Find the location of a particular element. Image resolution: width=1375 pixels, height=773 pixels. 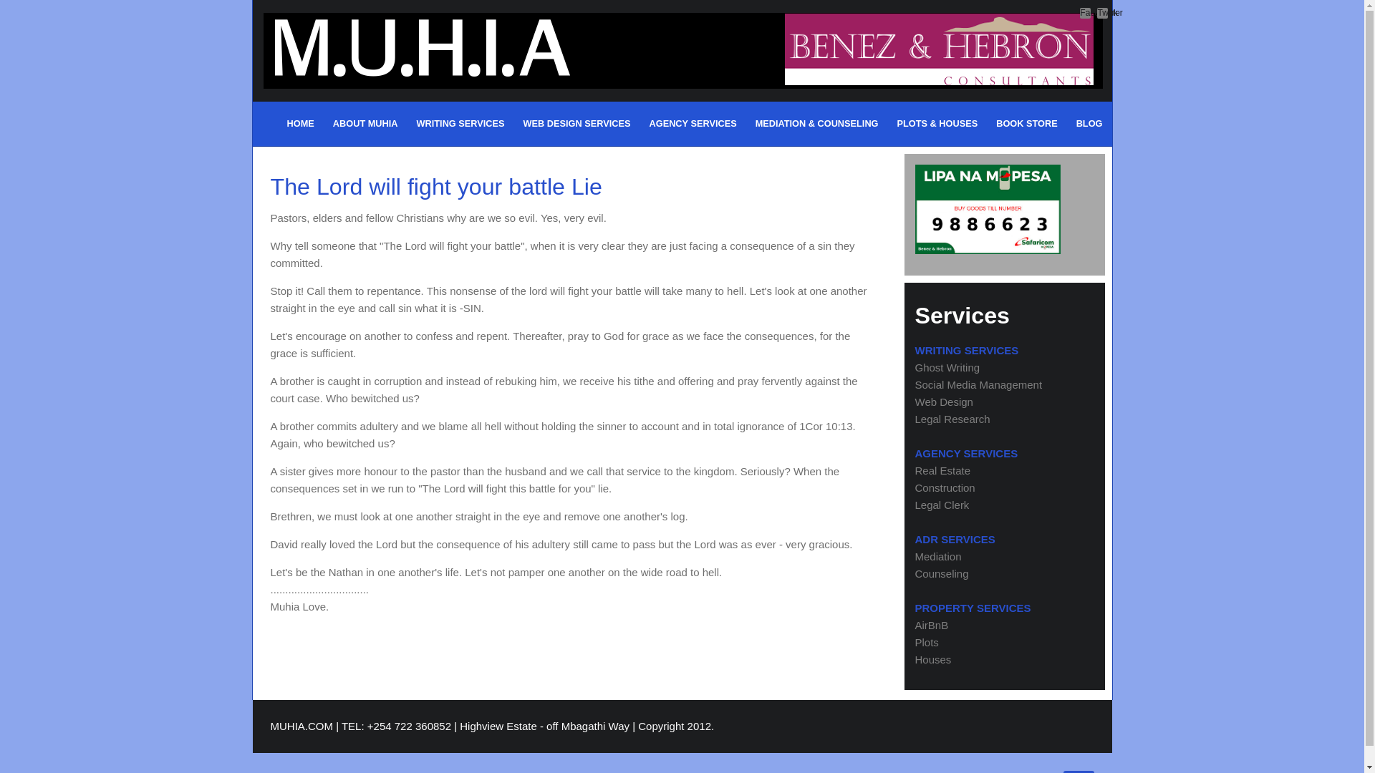

AGENCY SERVICES is located at coordinates (693, 123).